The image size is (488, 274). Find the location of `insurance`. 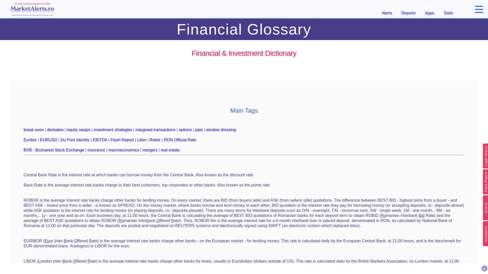

insurance is located at coordinates (96, 150).